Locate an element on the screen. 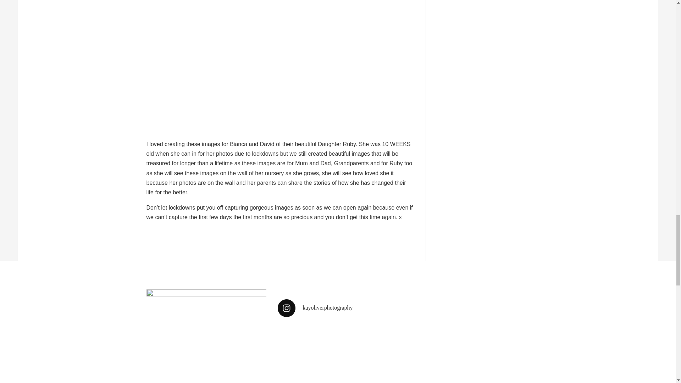  Kay Oliver Photography is located at coordinates (206, 336).